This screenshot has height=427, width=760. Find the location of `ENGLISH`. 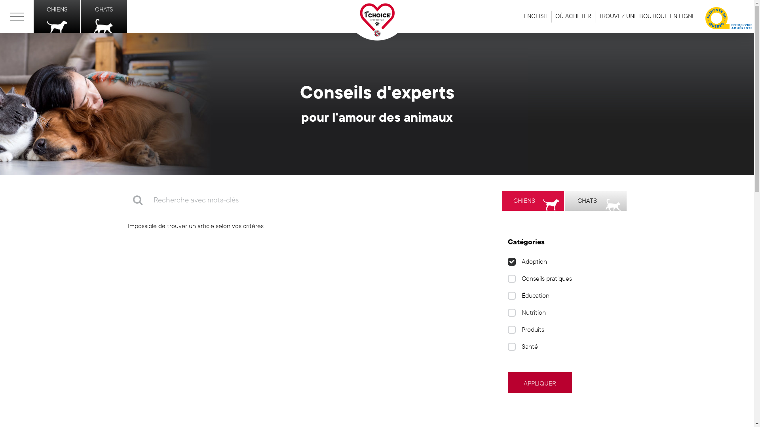

ENGLISH is located at coordinates (536, 17).